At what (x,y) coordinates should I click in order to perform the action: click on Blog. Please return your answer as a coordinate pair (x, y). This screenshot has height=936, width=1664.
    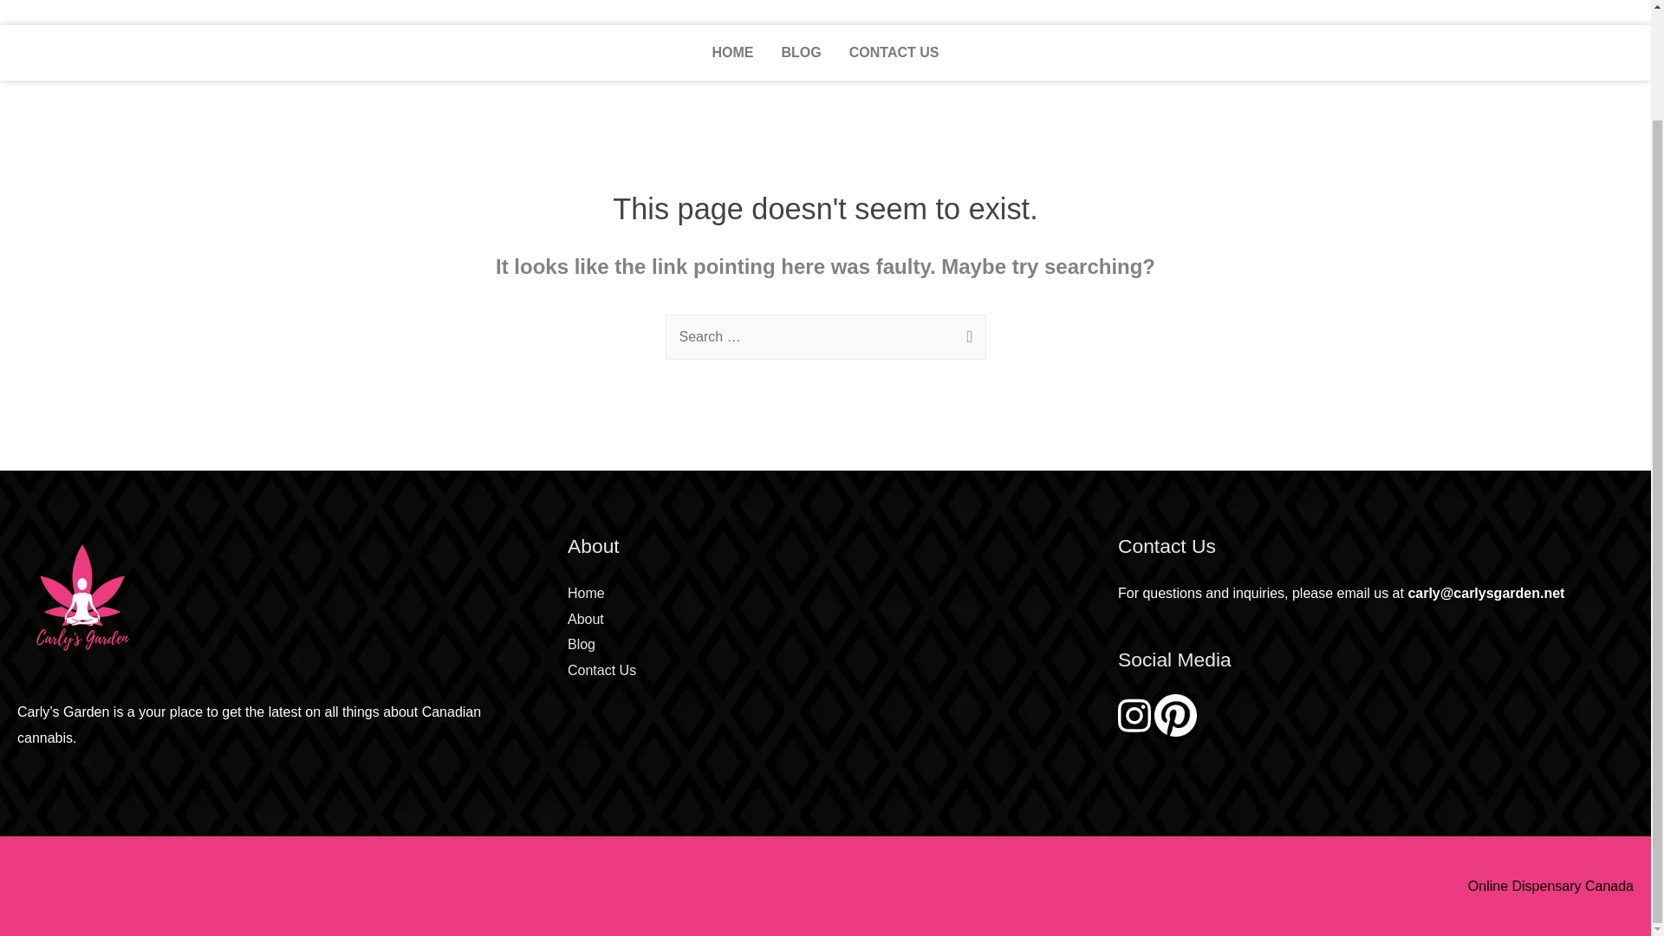
    Looking at the image, I should click on (581, 644).